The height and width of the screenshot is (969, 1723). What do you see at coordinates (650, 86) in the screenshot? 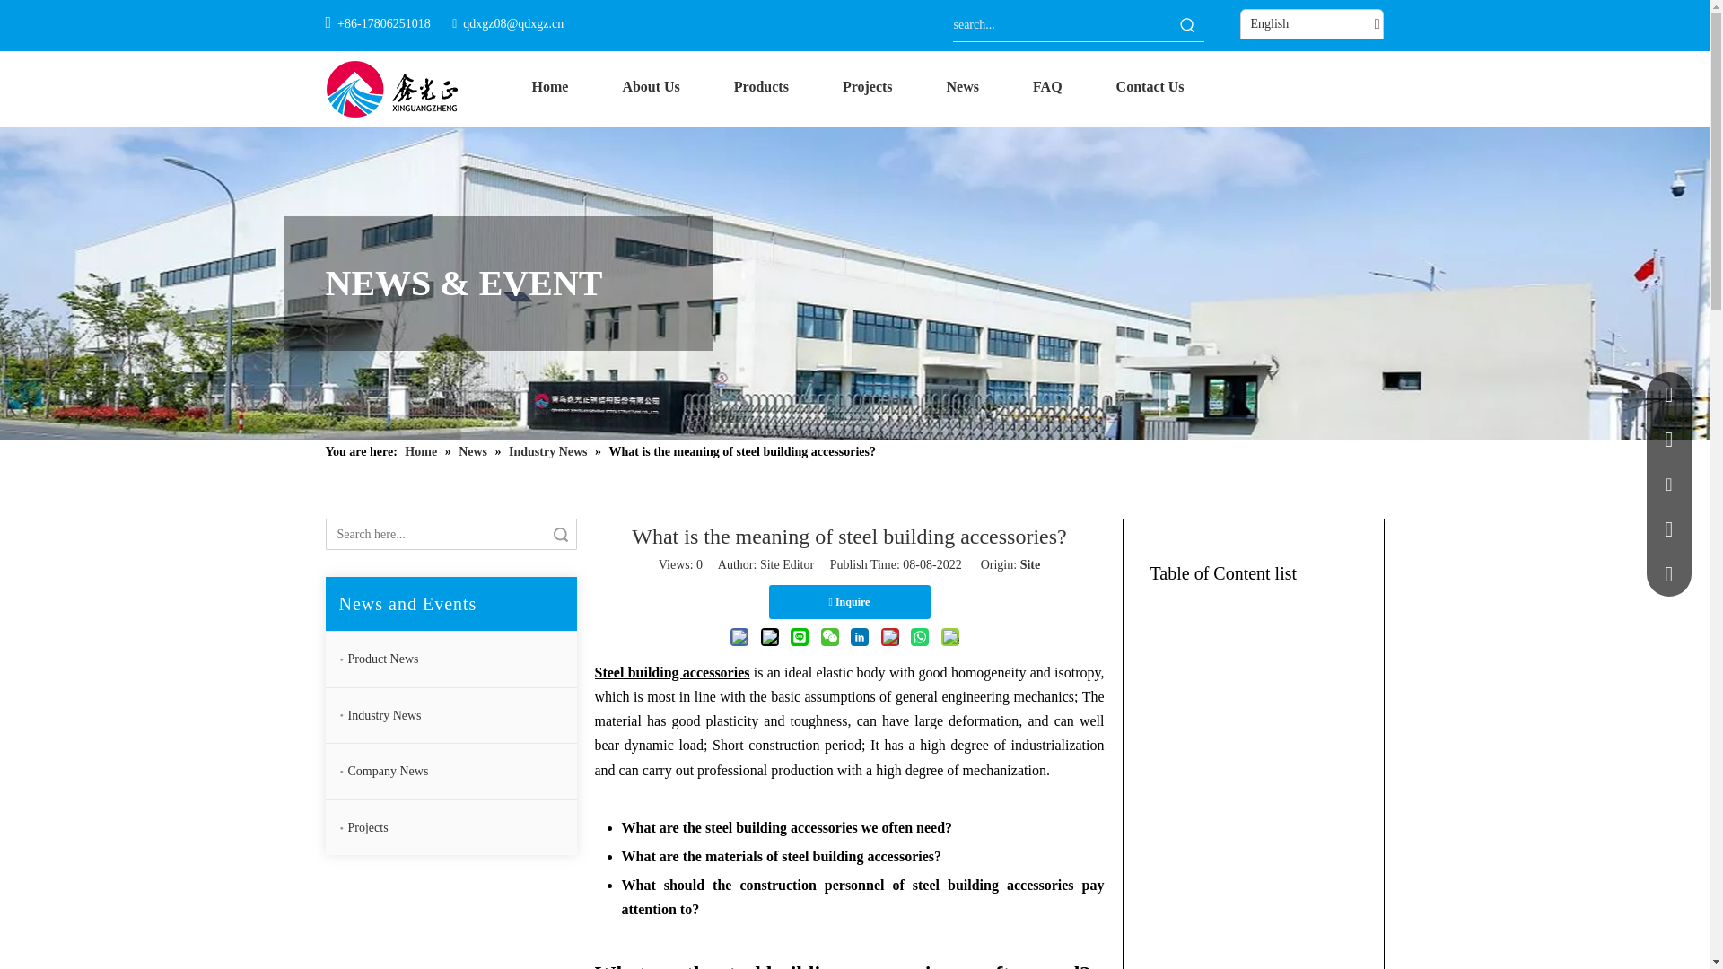
I see `About Us` at bounding box center [650, 86].